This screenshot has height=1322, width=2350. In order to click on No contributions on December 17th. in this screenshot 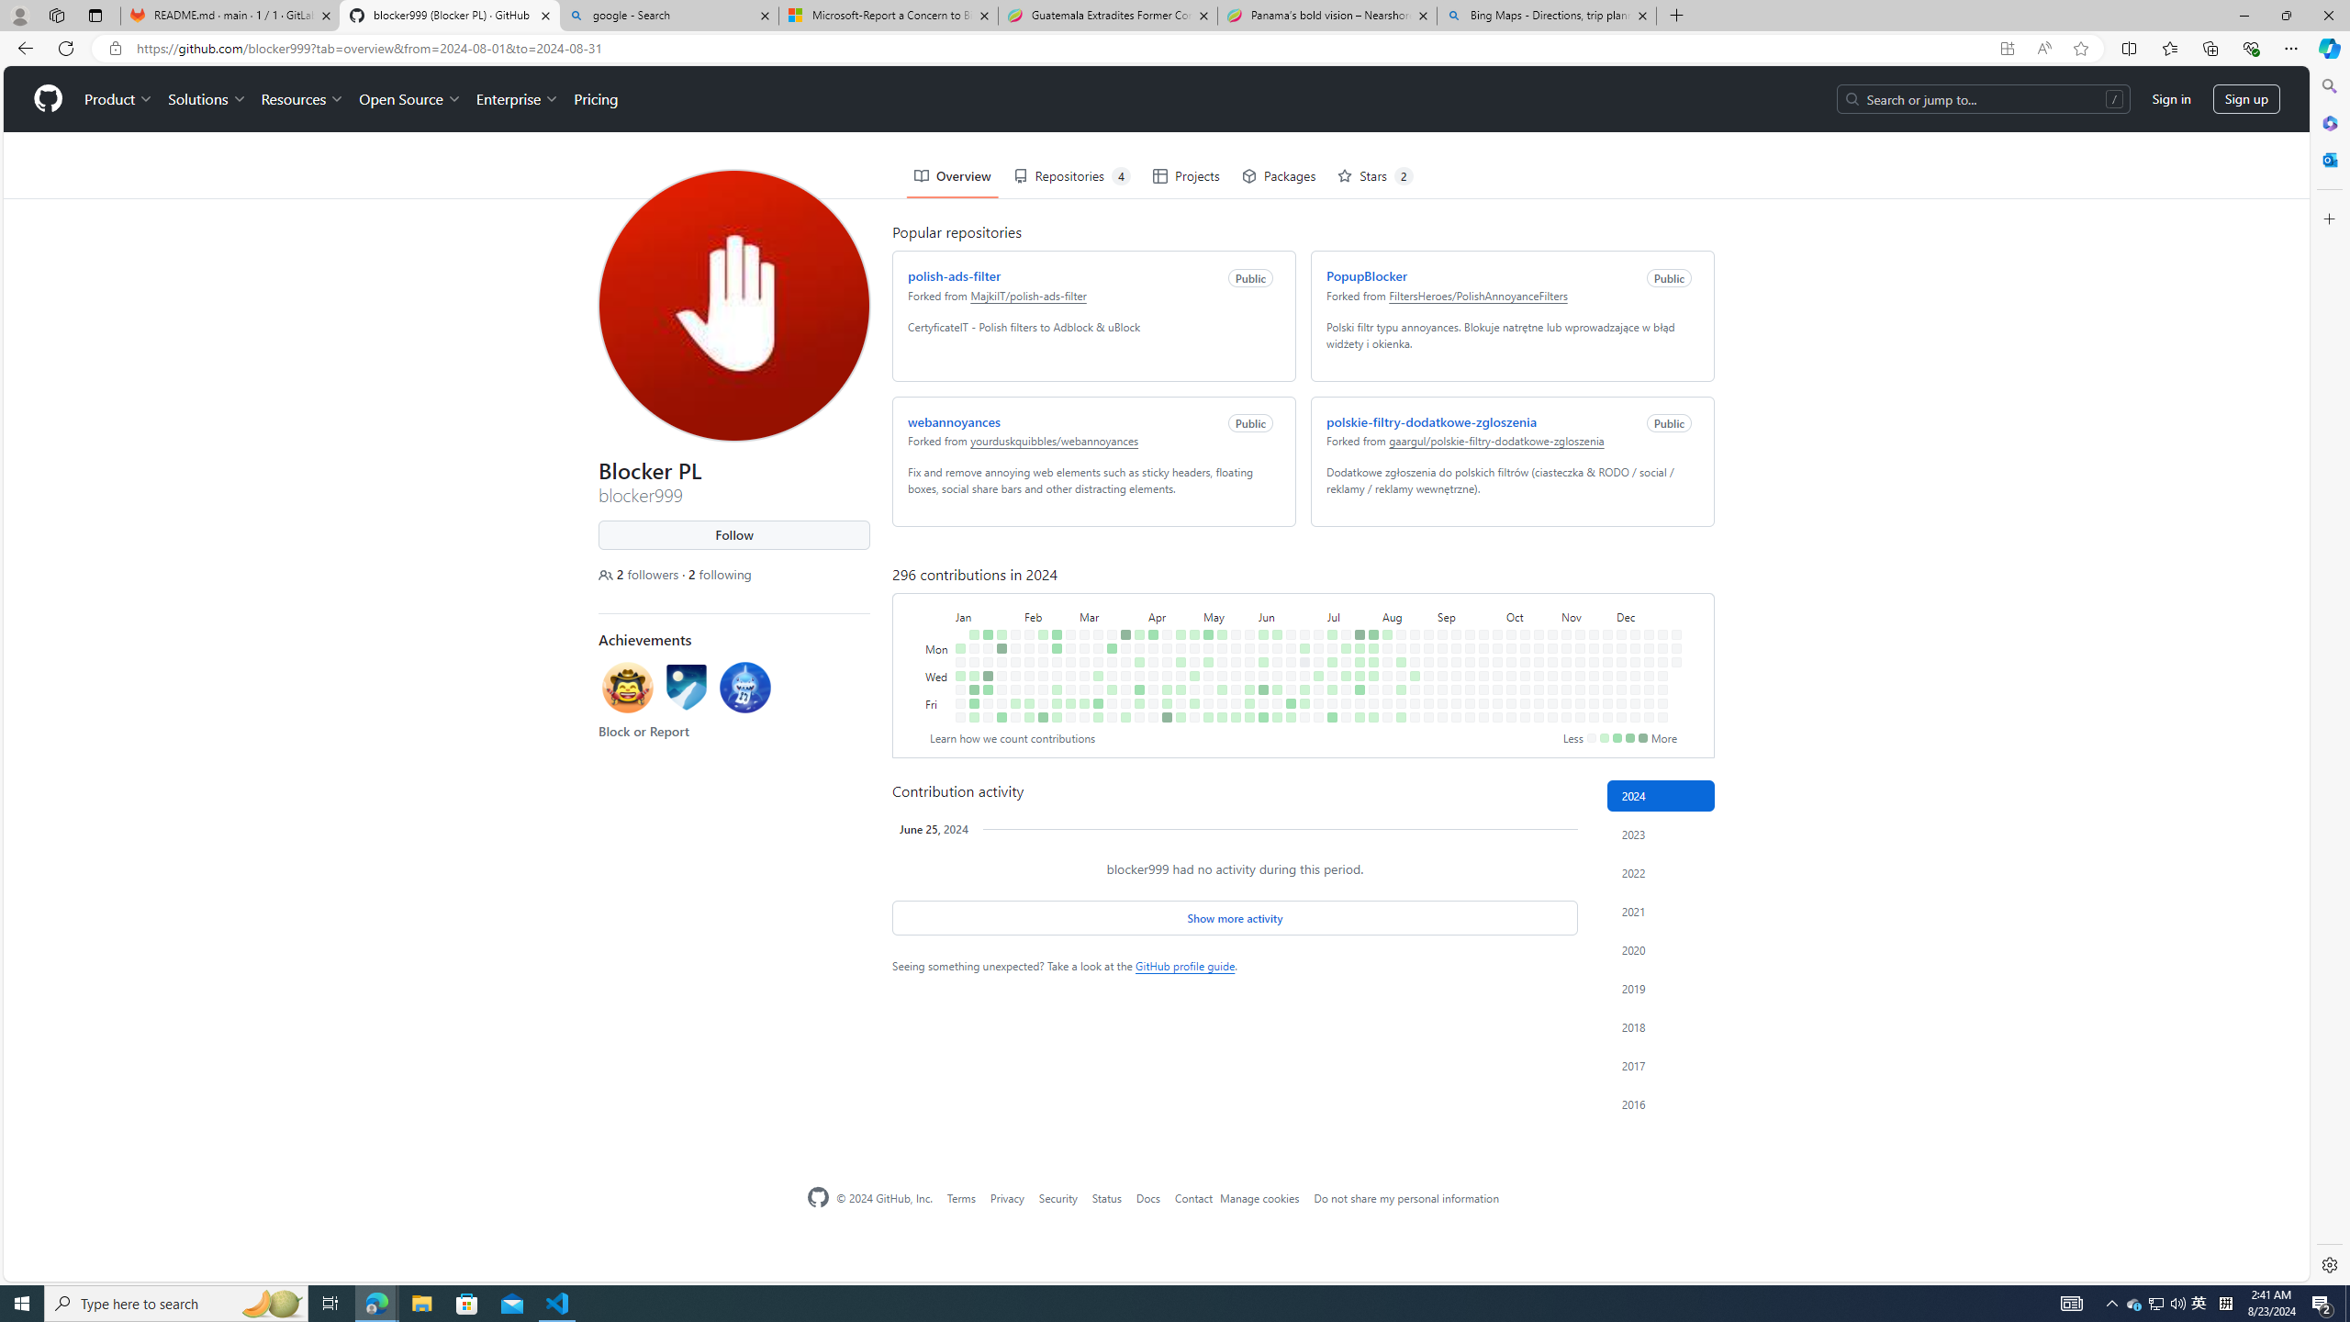, I will do `click(1645, 596)`.